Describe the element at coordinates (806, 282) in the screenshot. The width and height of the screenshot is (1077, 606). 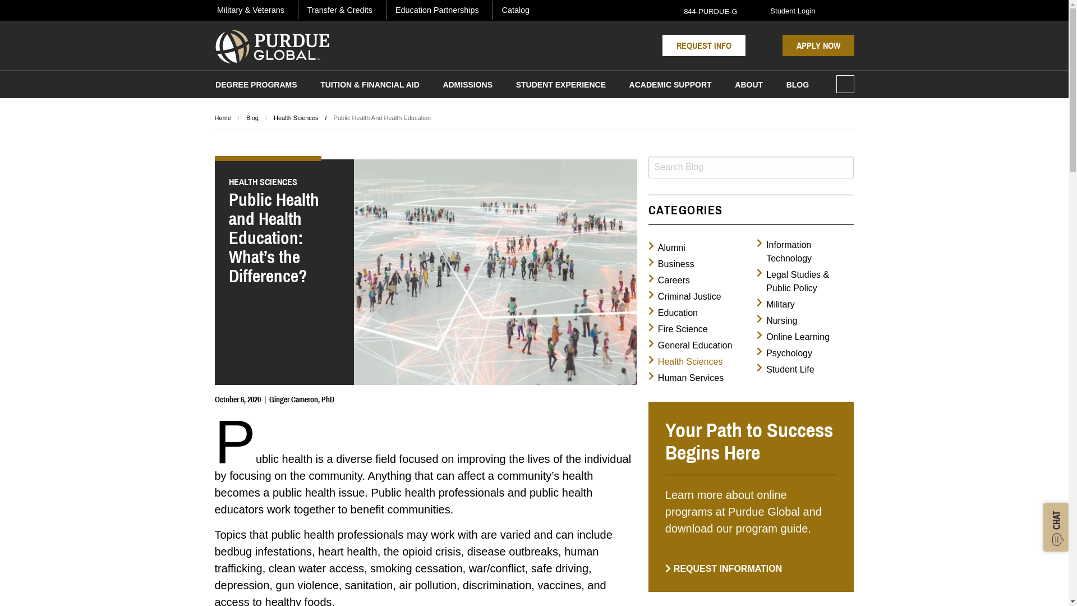
I see `Legal Studies & Public Policy` at that location.